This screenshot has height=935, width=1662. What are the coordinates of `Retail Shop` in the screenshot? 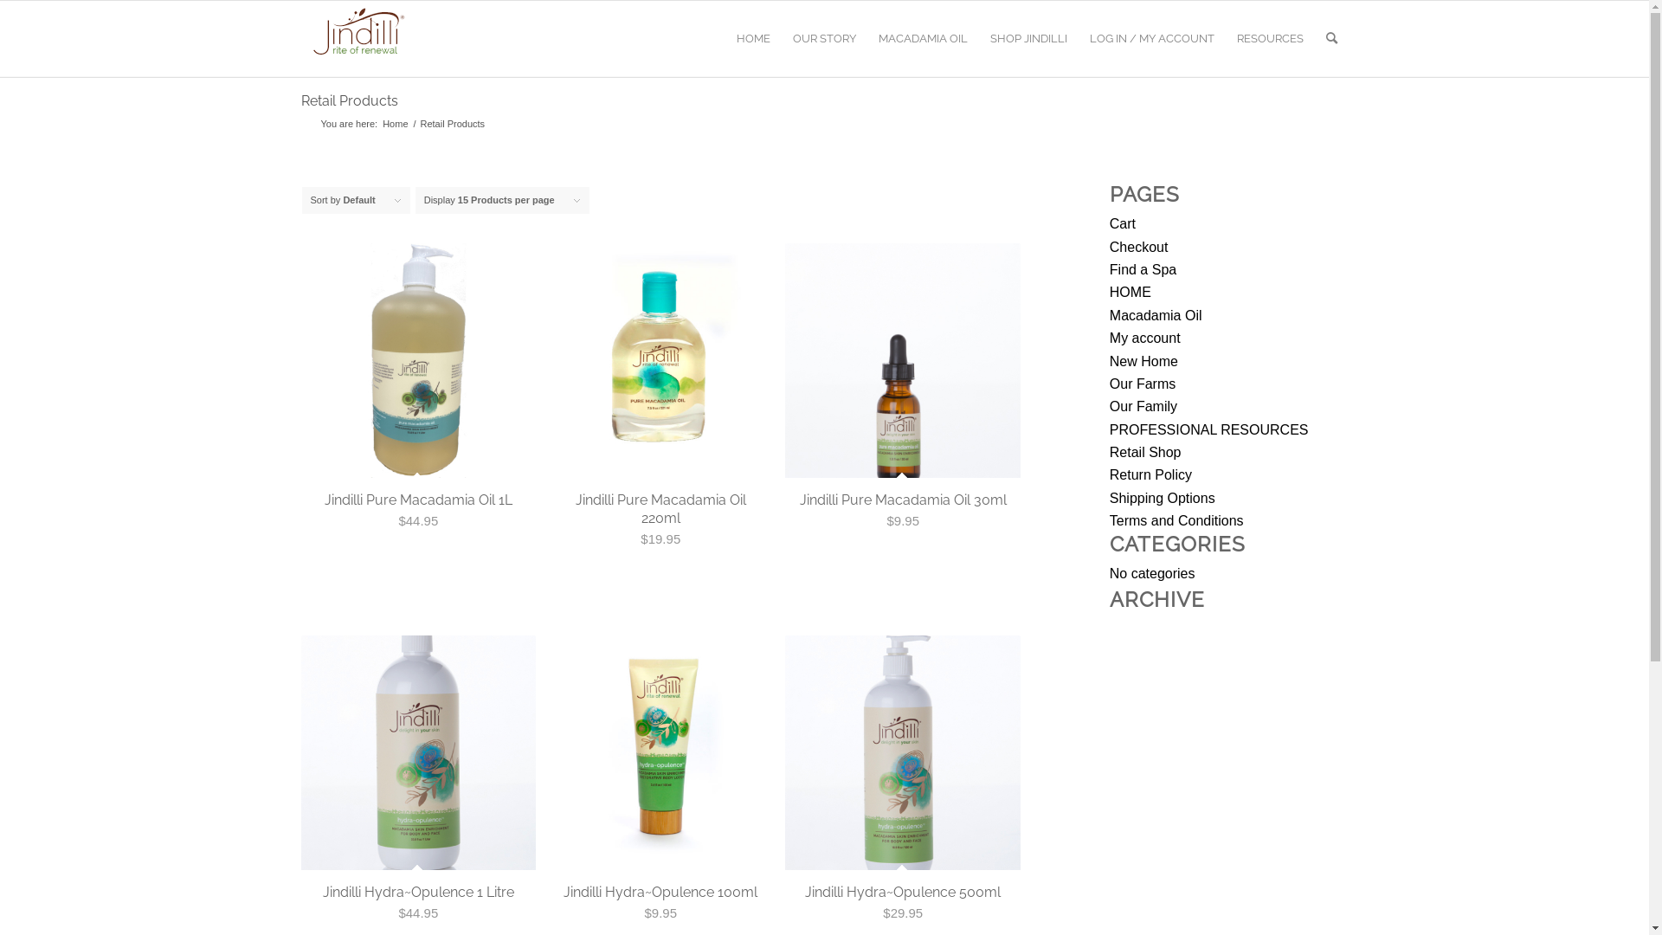 It's located at (1146, 452).